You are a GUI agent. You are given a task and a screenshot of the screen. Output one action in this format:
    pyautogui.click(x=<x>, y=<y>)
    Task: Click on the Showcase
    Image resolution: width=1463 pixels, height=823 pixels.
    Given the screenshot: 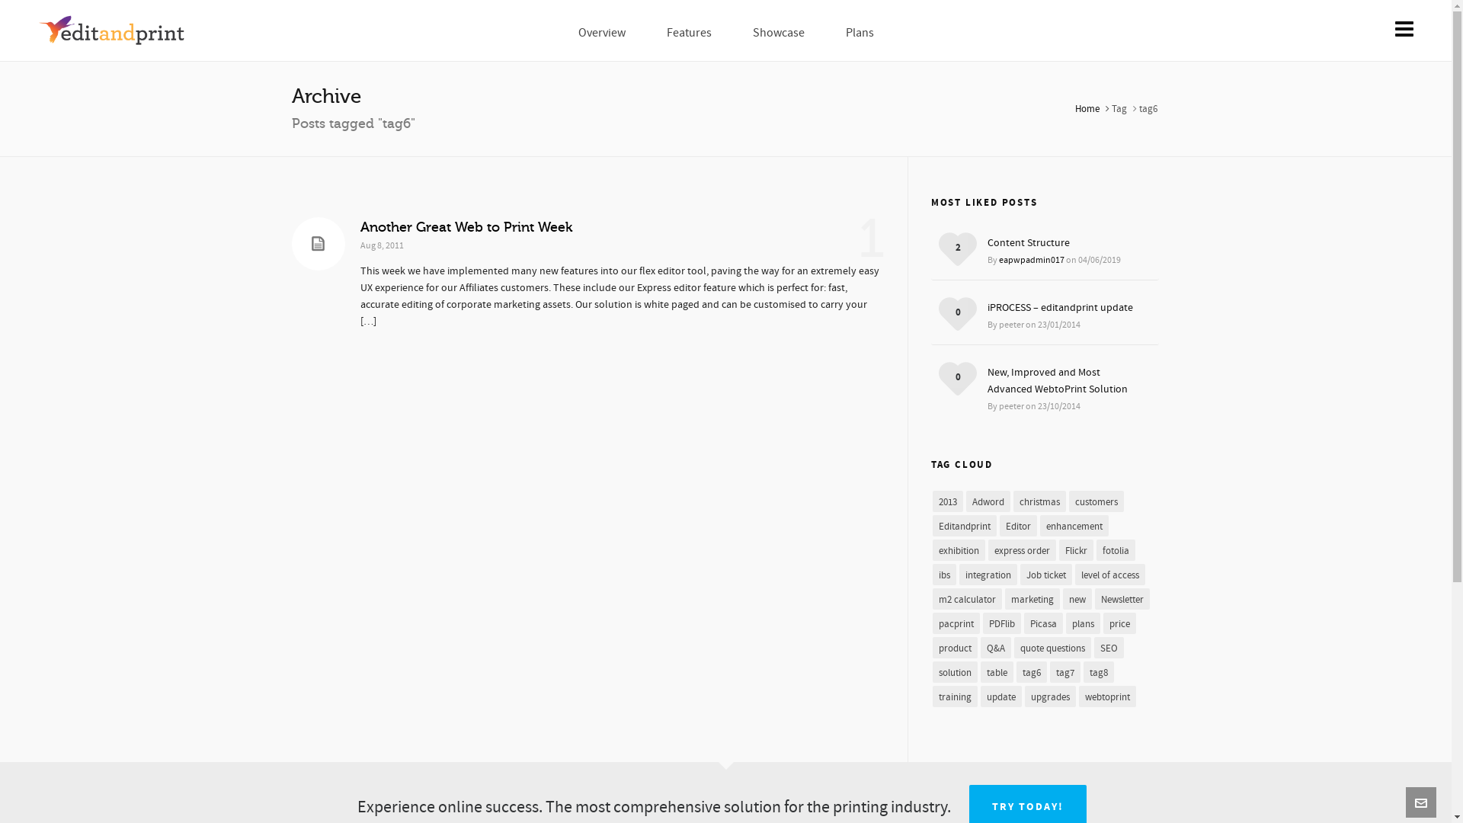 What is the action you would take?
    pyautogui.click(x=779, y=30)
    